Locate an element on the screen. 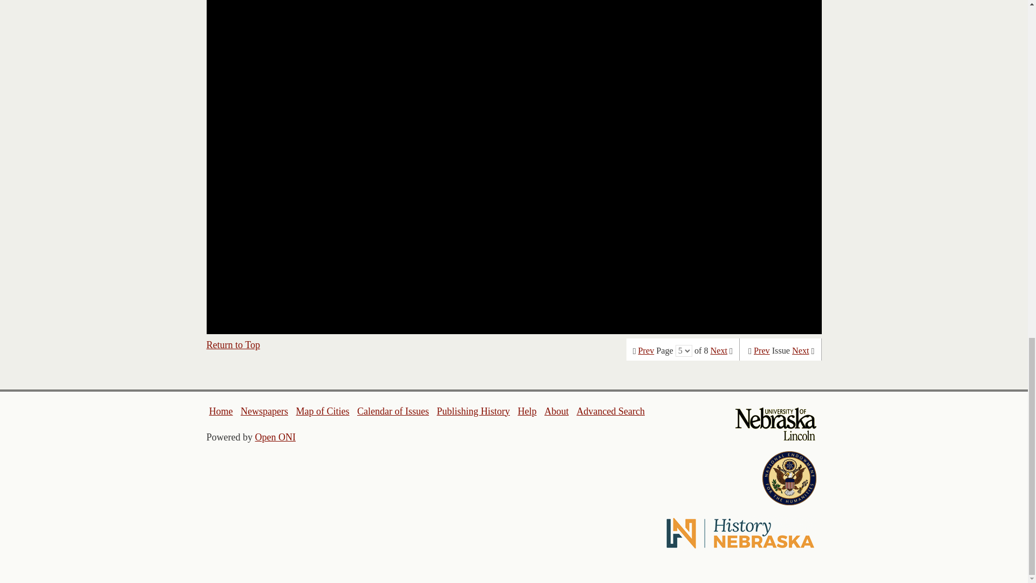  Map of Cities is located at coordinates (322, 411).